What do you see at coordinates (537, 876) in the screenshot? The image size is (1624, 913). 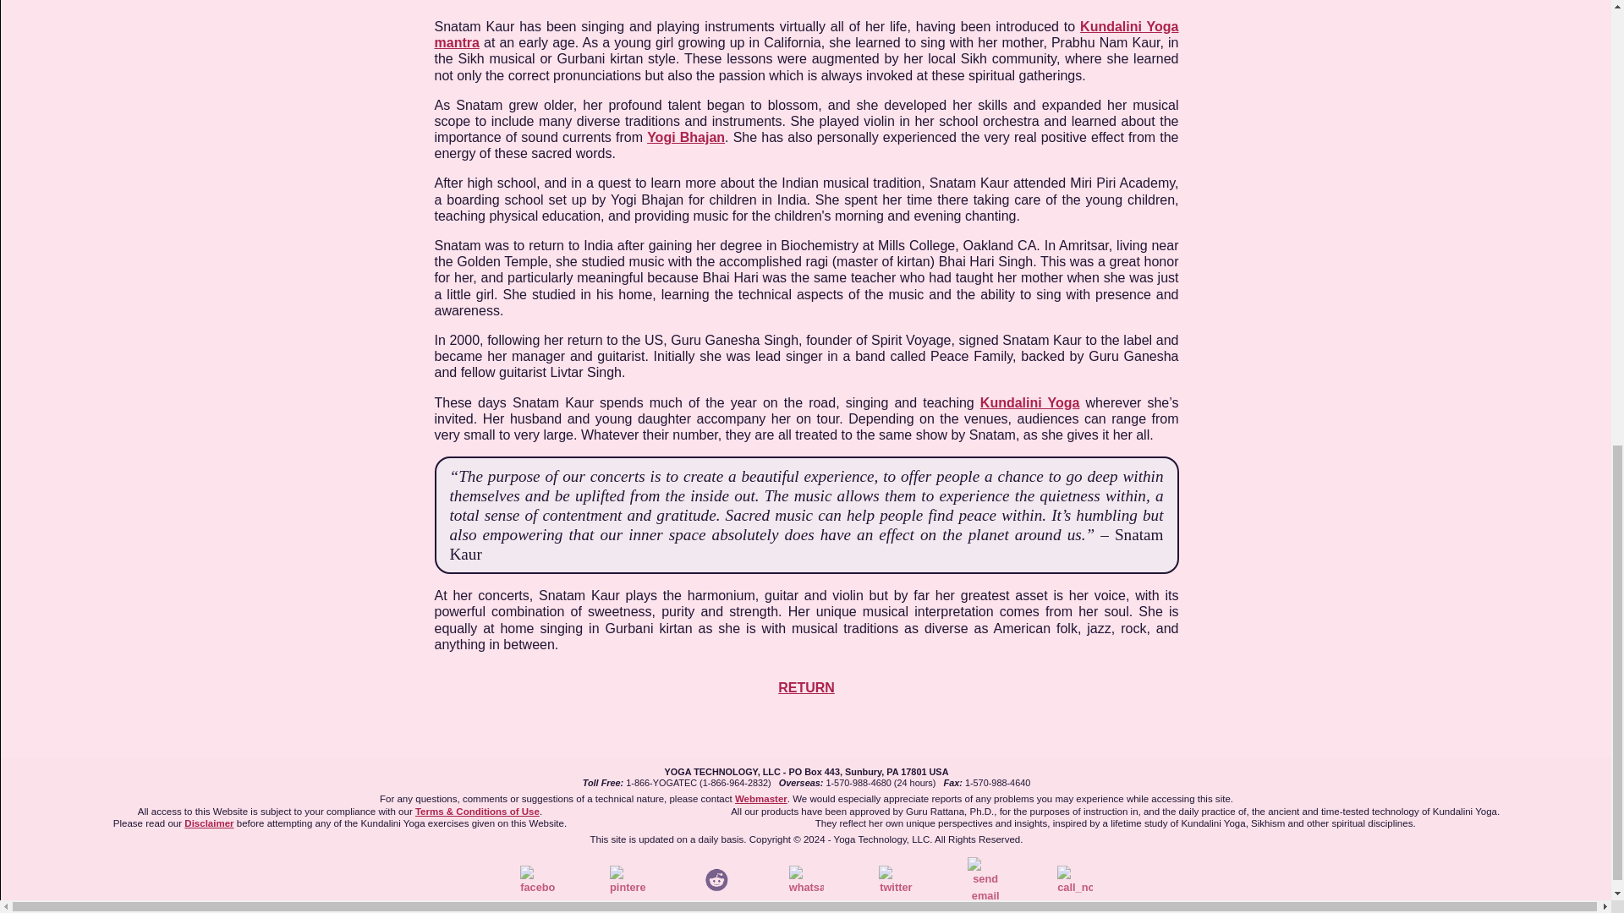 I see `facebook` at bounding box center [537, 876].